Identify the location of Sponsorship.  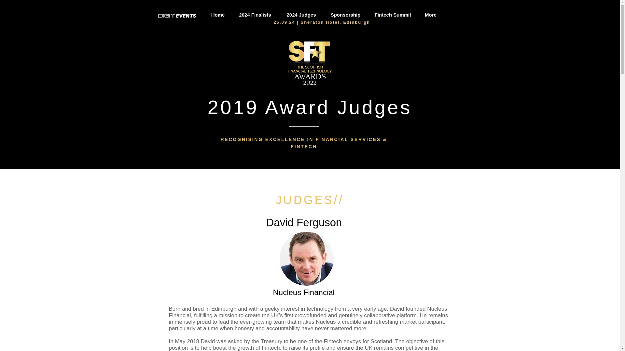
(345, 14).